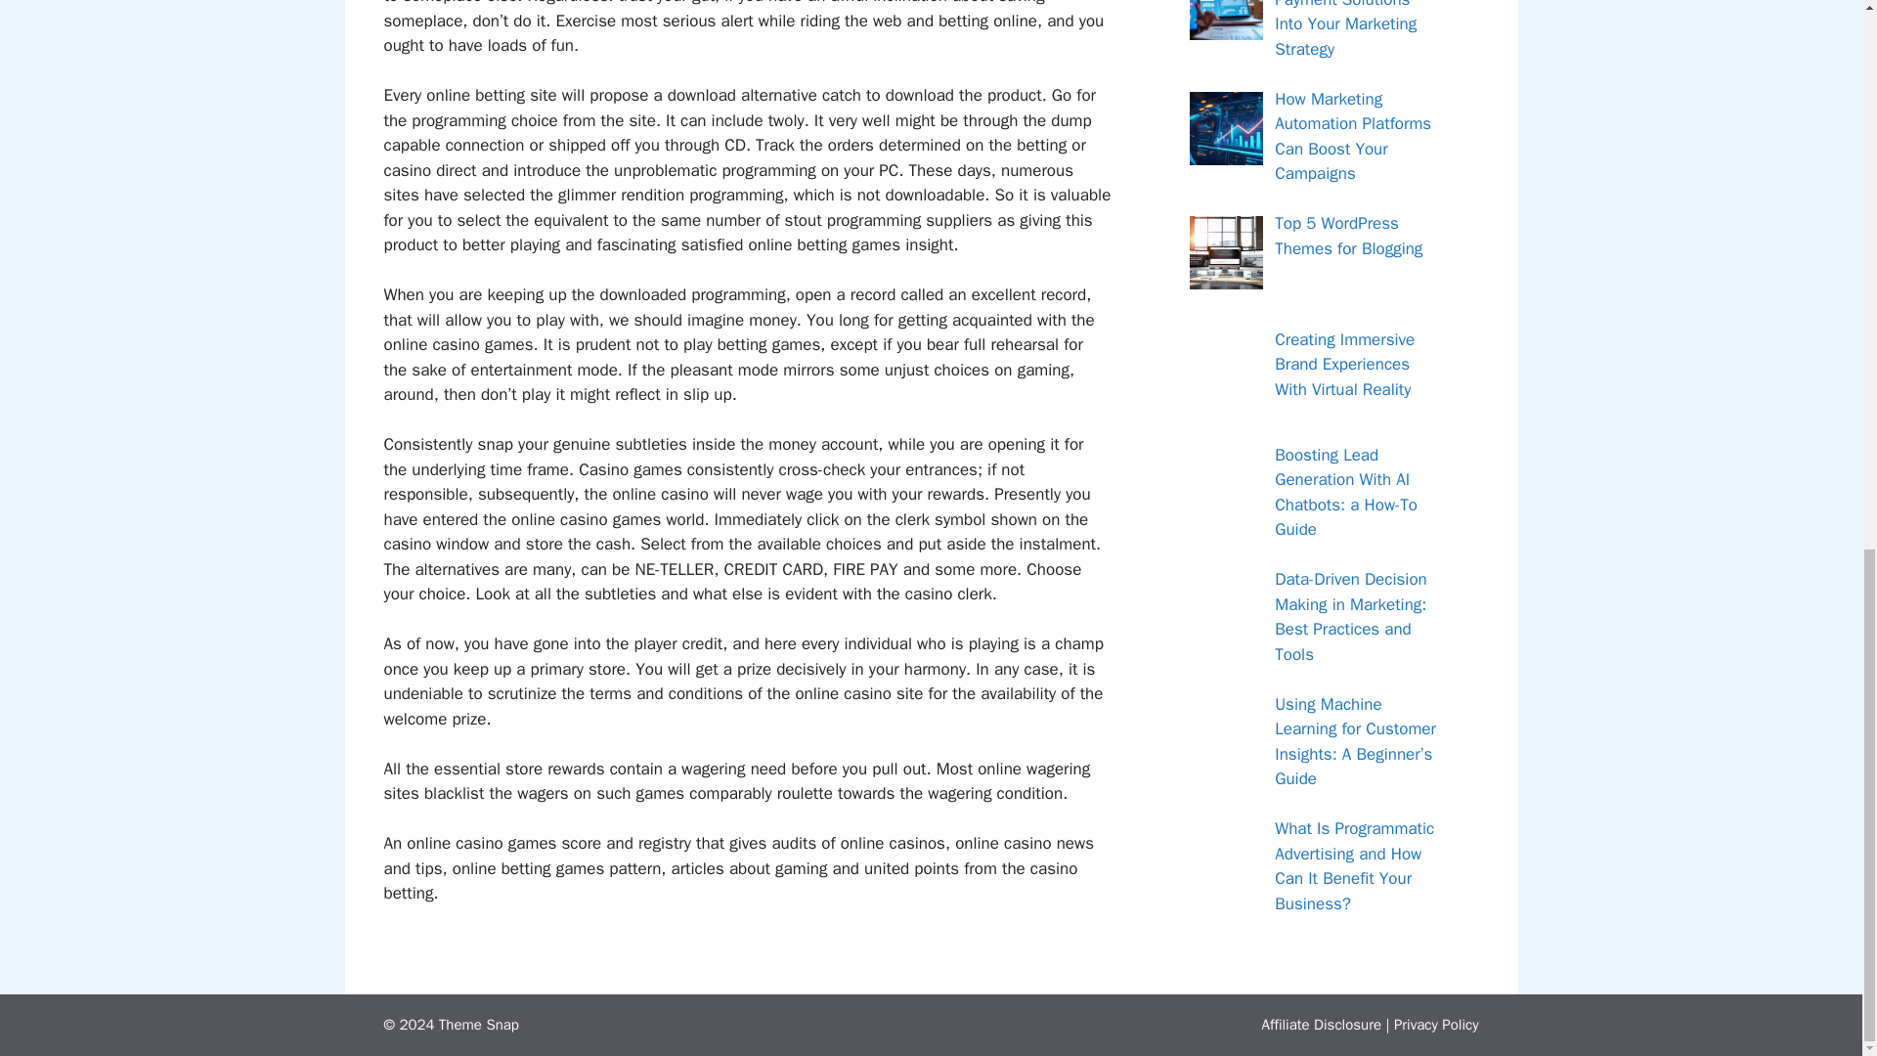  Describe the element at coordinates (1344, 364) in the screenshot. I see `Creating Immersive Brand Experiences With Virtual Reality` at that location.